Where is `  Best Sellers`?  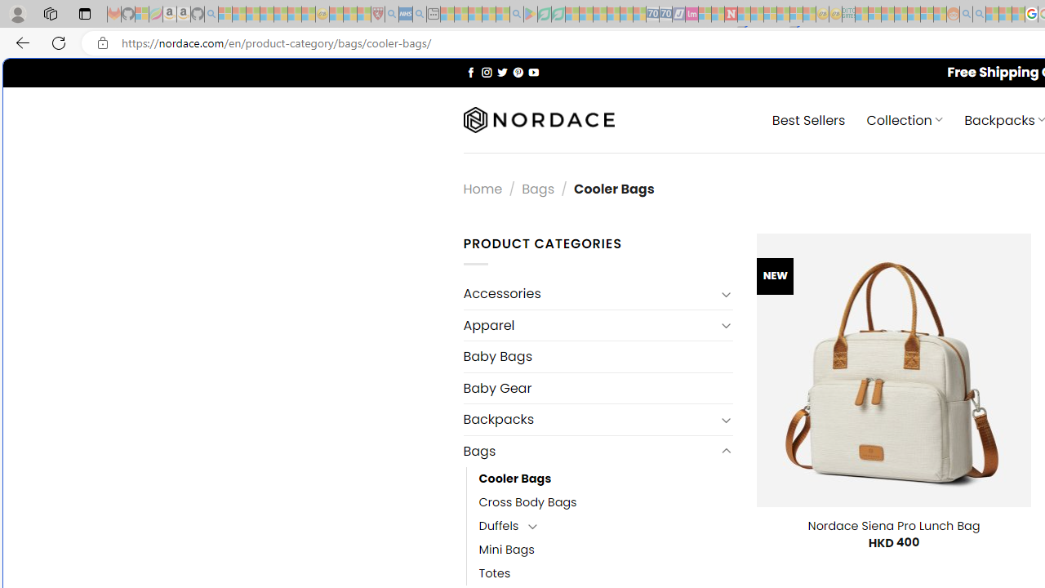   Best Sellers is located at coordinates (808, 119).